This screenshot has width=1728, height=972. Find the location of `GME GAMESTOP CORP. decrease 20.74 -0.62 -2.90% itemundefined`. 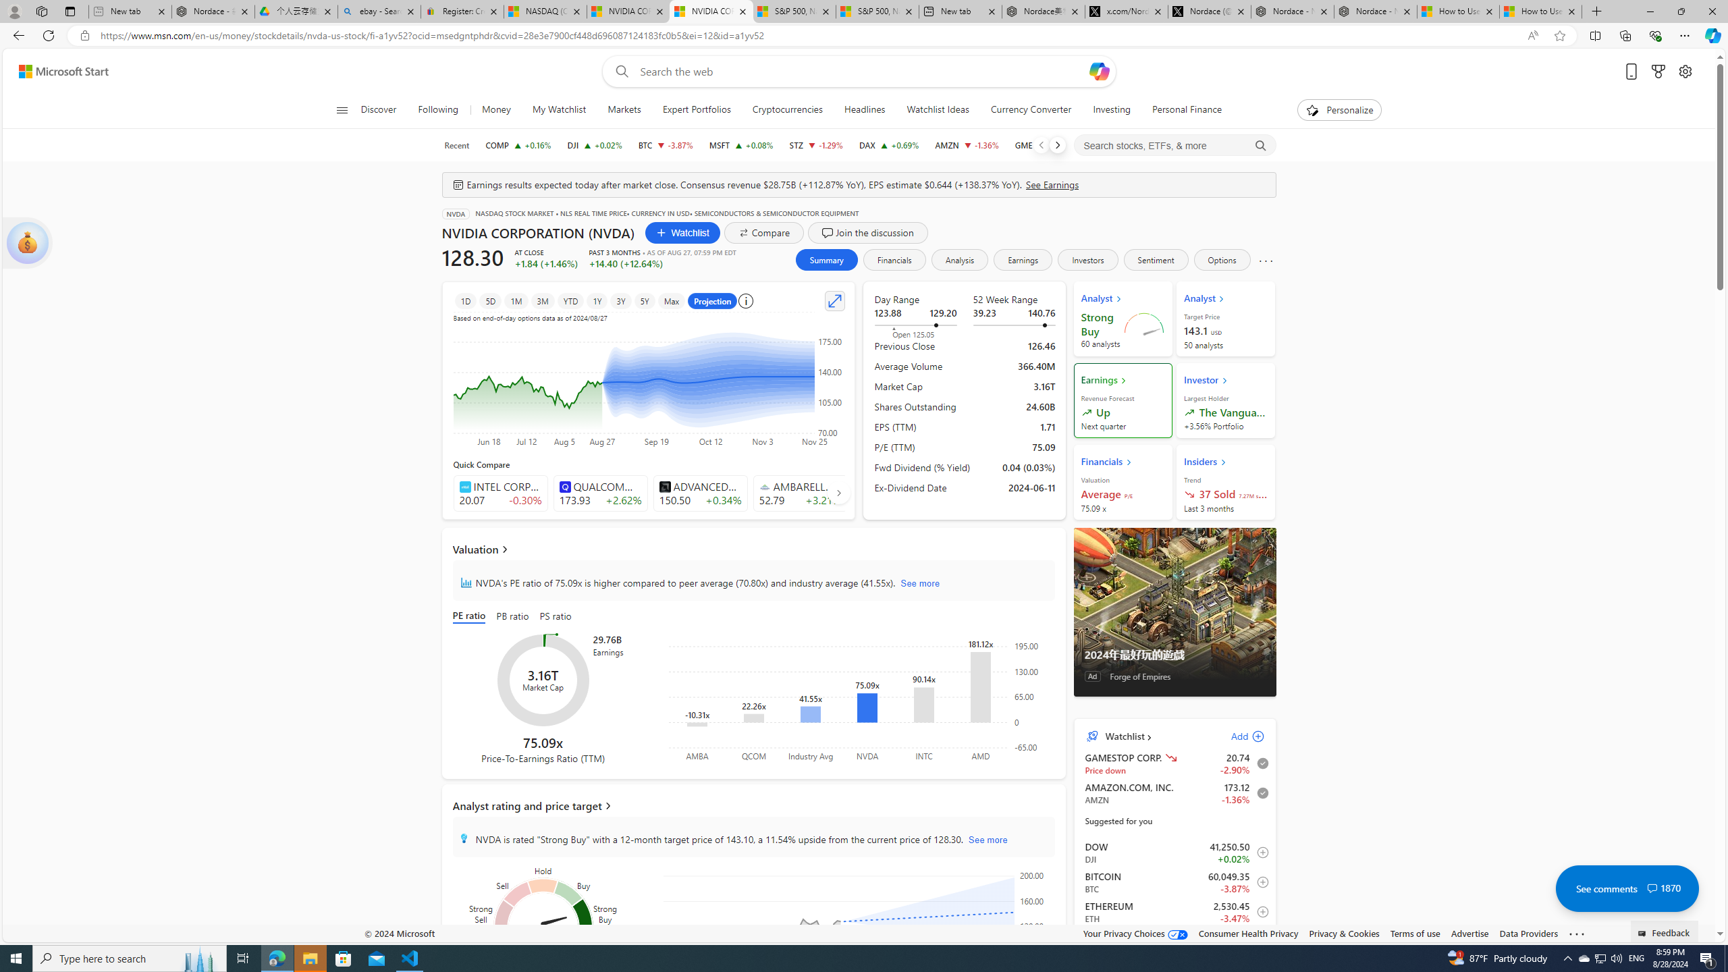

GME GAMESTOP CORP. decrease 20.74 -0.62 -2.90% itemundefined is located at coordinates (1174, 763).